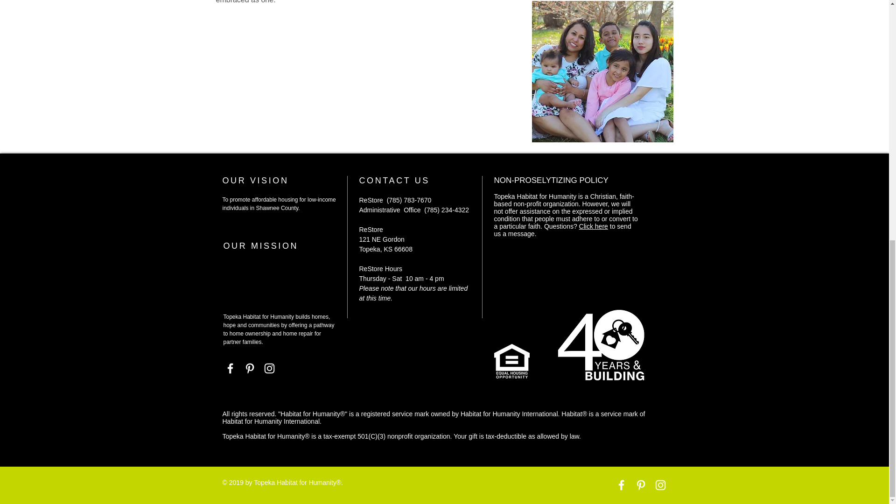 The width and height of the screenshot is (896, 504). I want to click on Click here, so click(594, 226).